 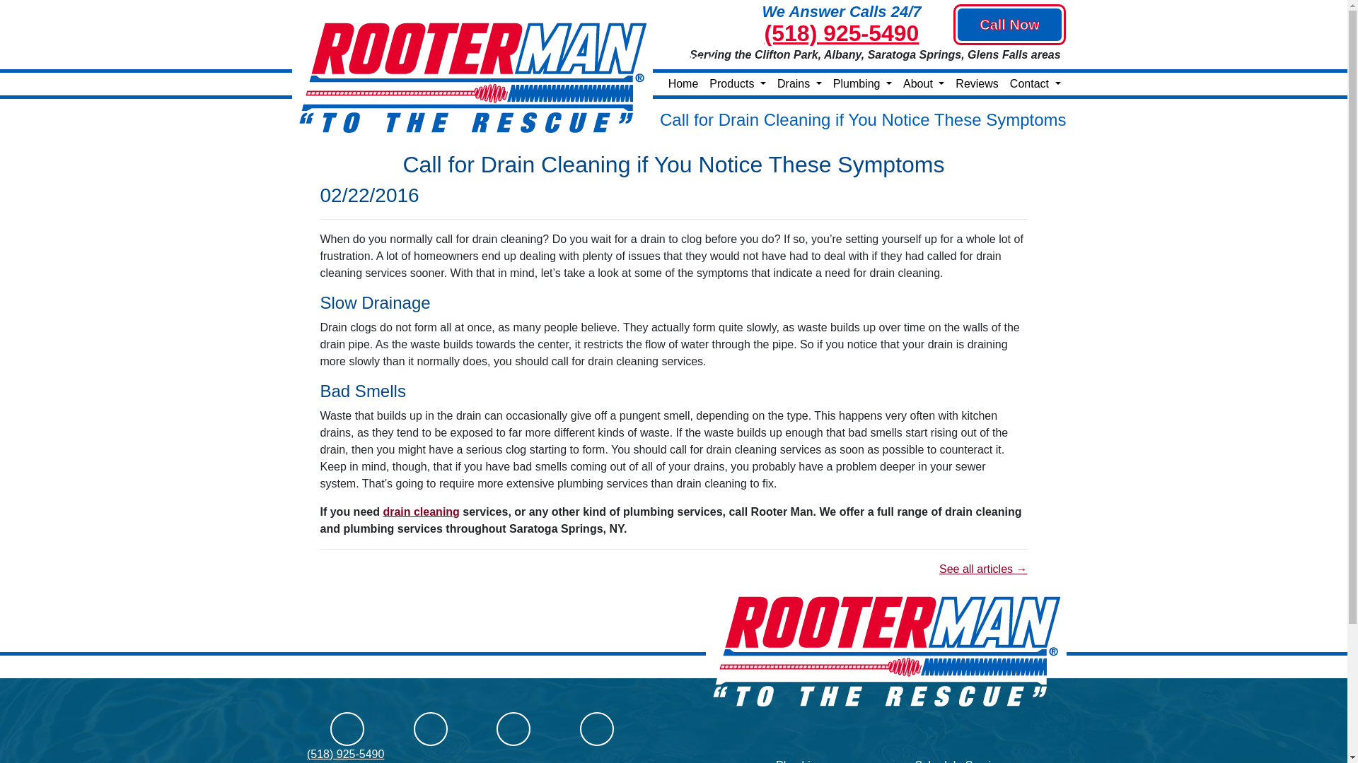 I want to click on Products, so click(x=737, y=83).